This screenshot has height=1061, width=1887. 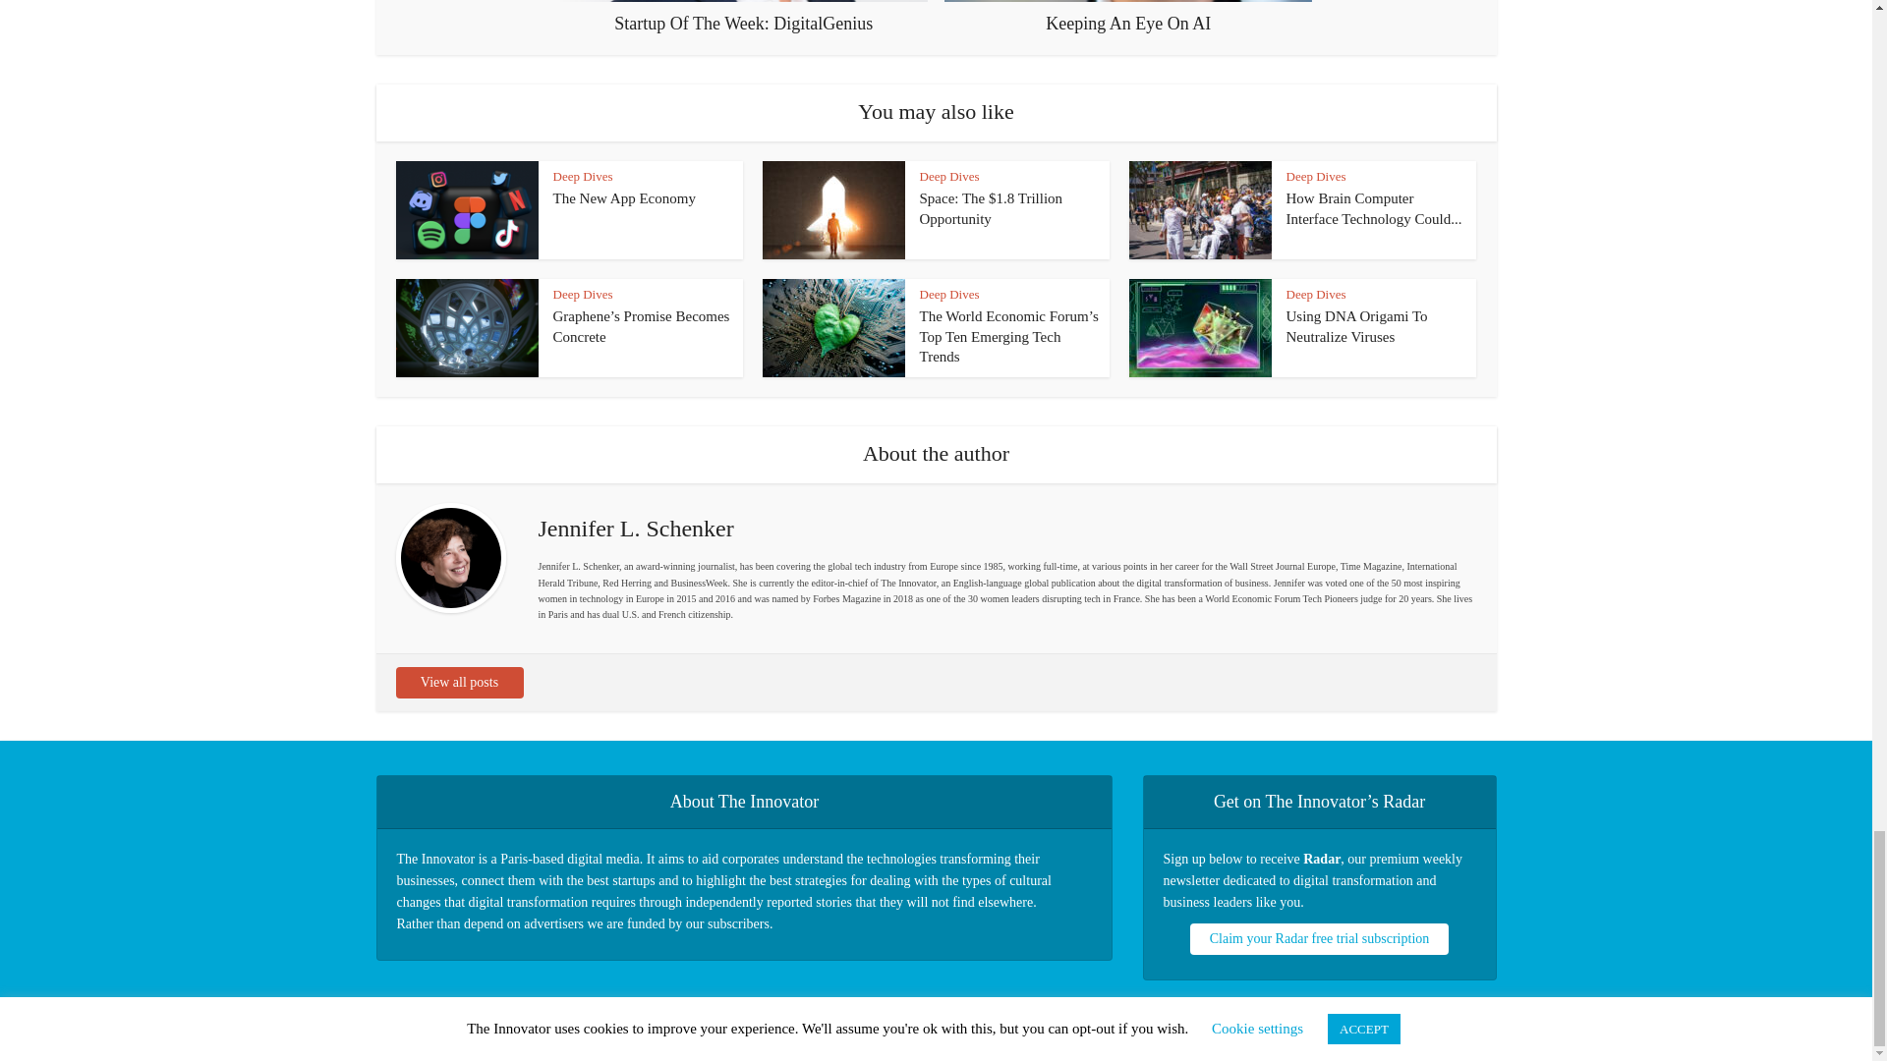 I want to click on Using DNA Origami To Neutralize Viruses, so click(x=1355, y=326).